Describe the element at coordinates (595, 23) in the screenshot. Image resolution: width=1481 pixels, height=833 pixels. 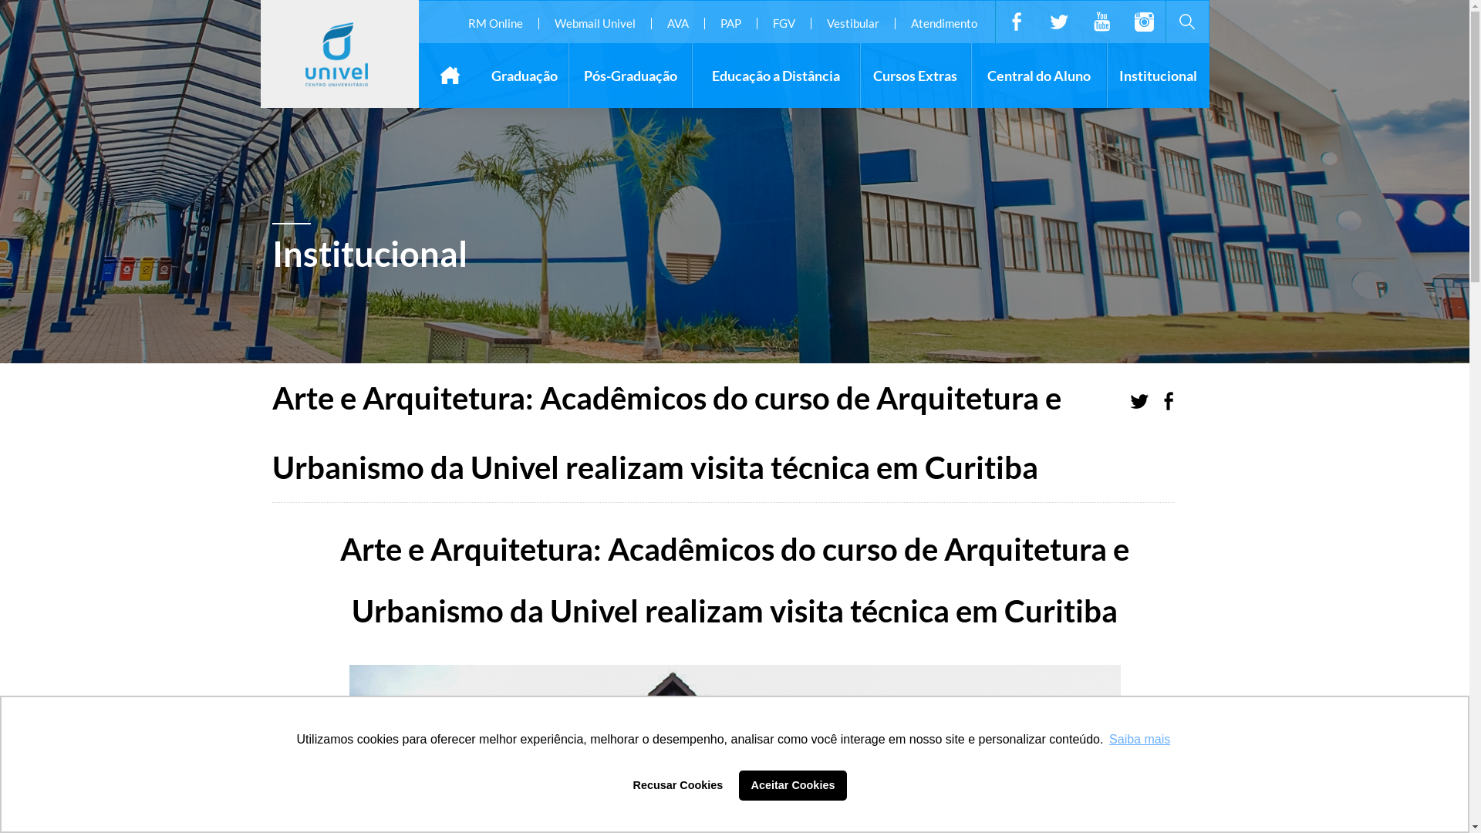
I see `Webmail Univel` at that location.